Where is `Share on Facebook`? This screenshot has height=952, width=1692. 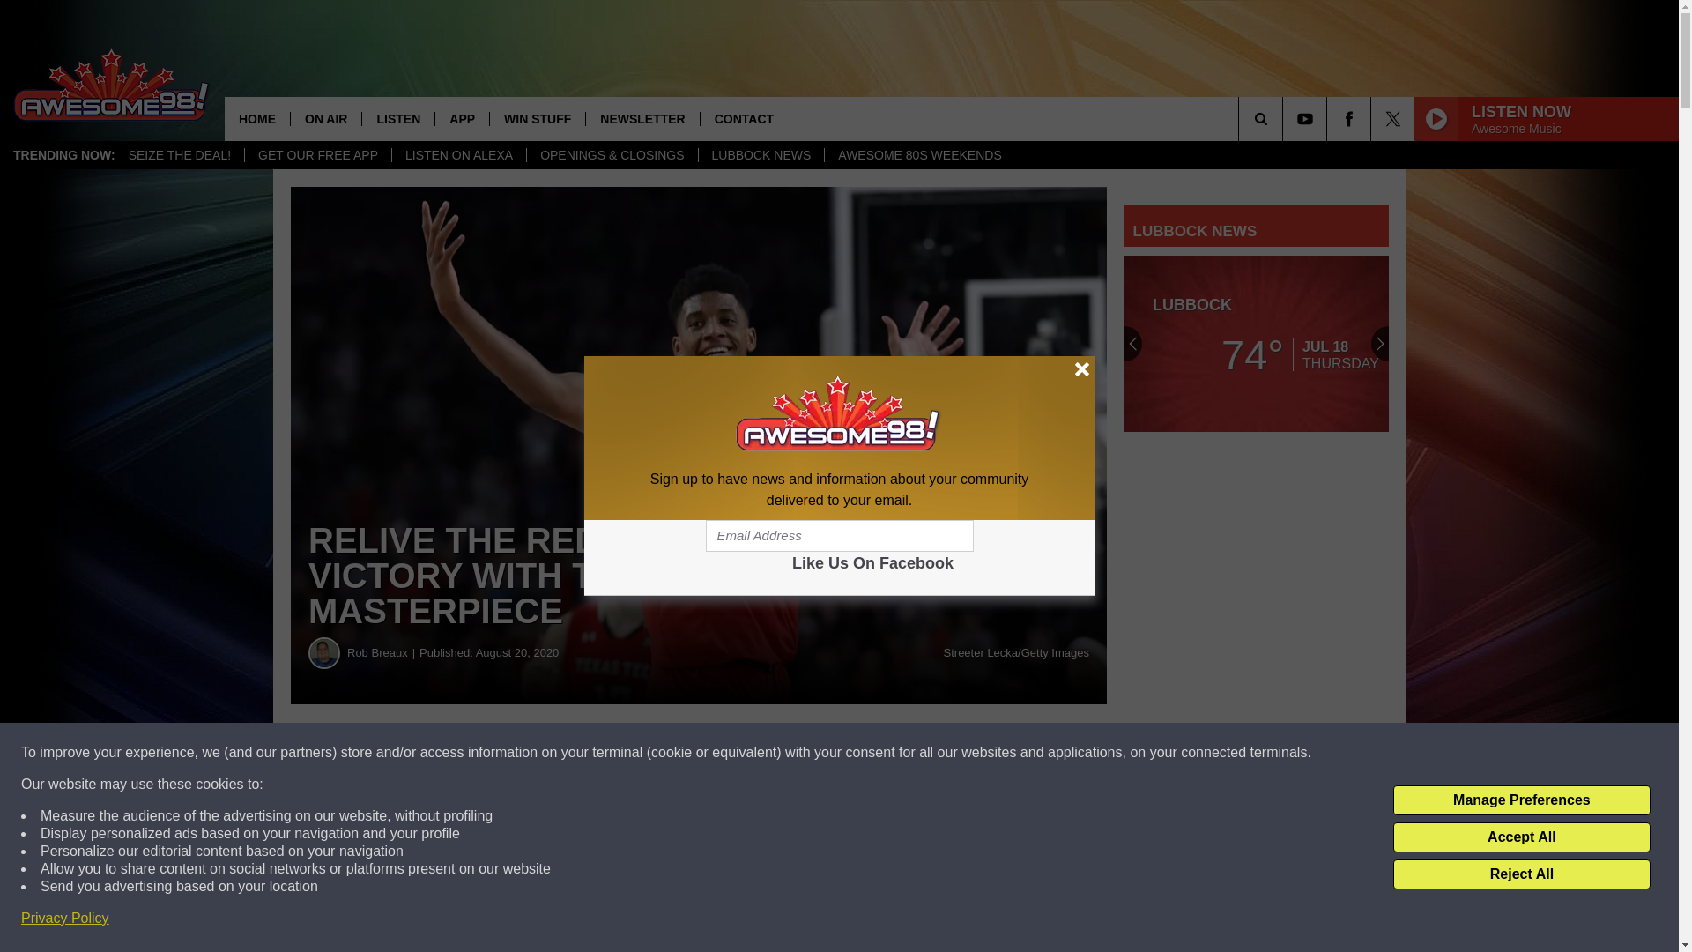 Share on Facebook is located at coordinates (536, 753).